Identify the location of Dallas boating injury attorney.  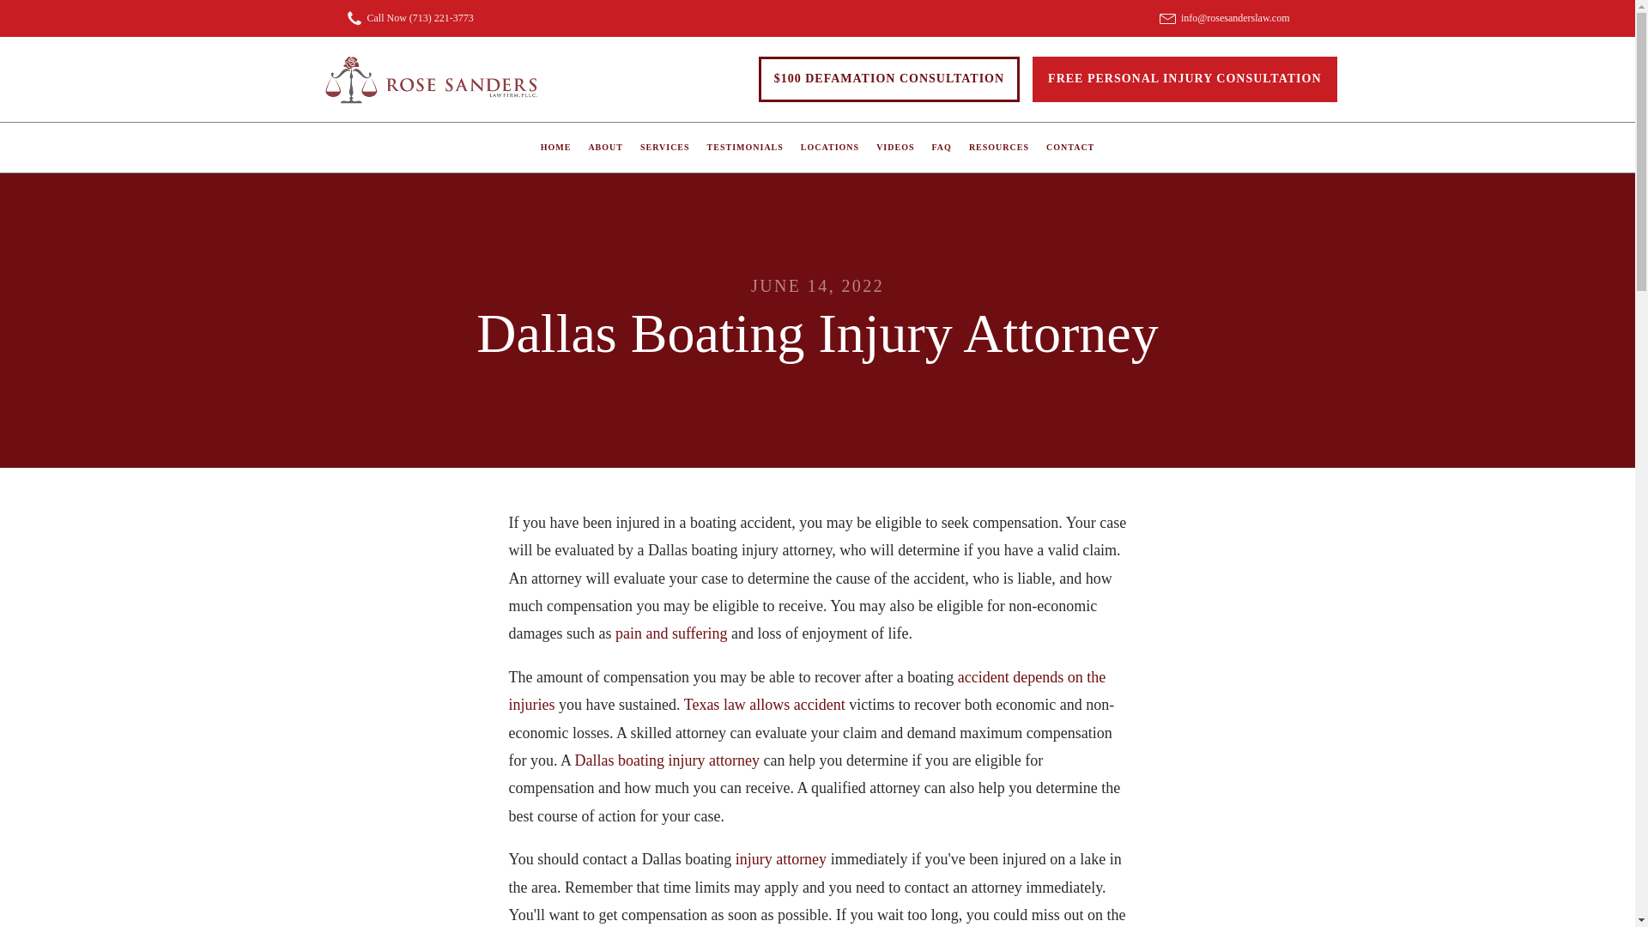
(668, 760).